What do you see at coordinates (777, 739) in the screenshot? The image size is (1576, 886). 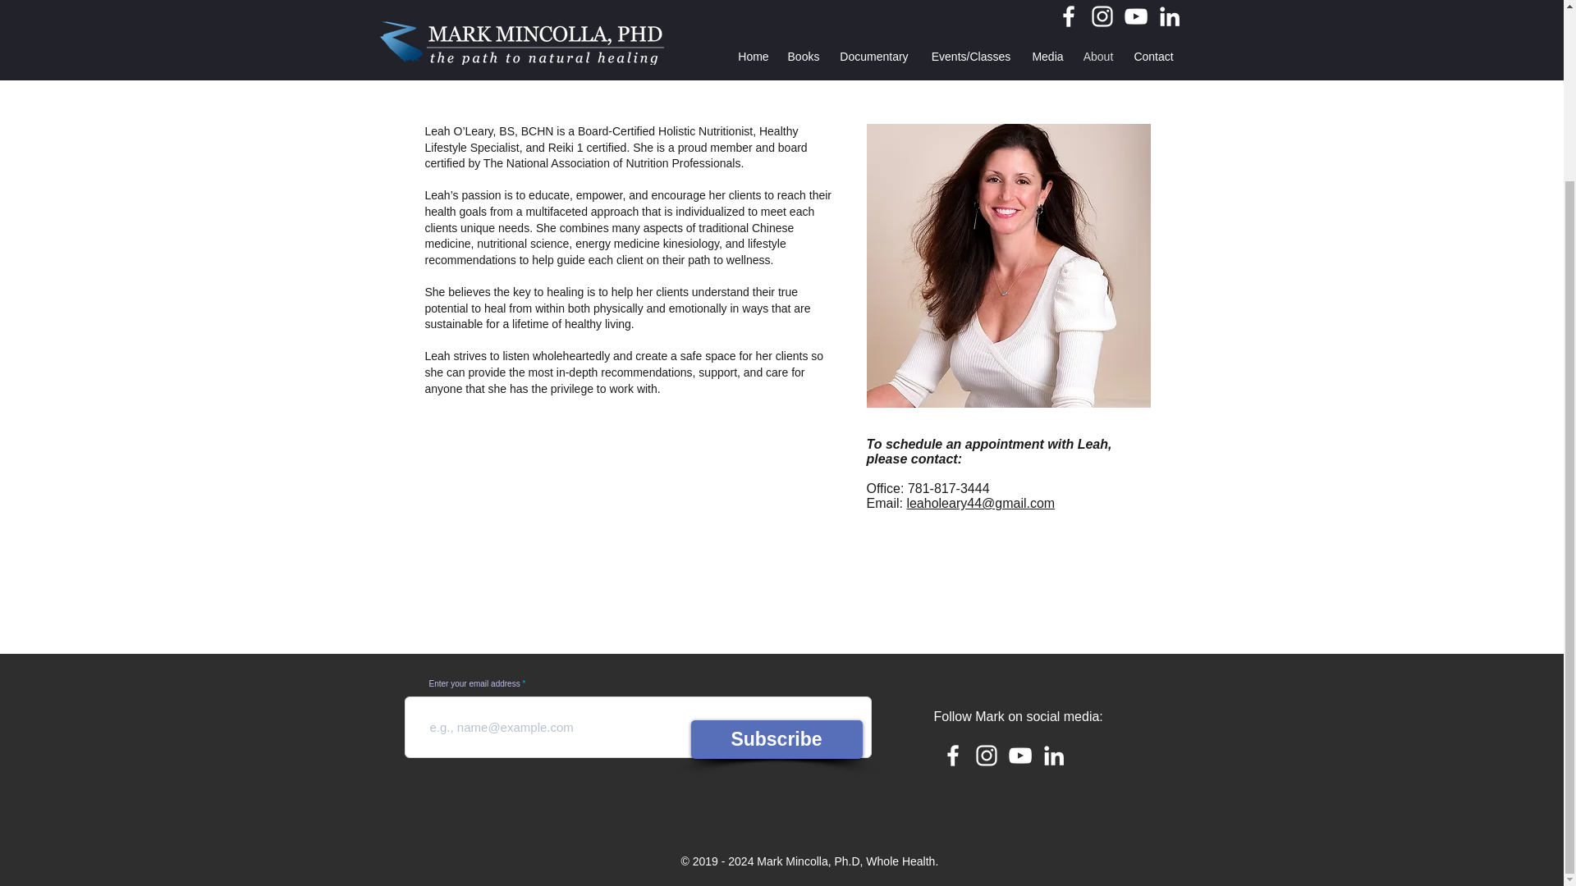 I see `Subscribe` at bounding box center [777, 739].